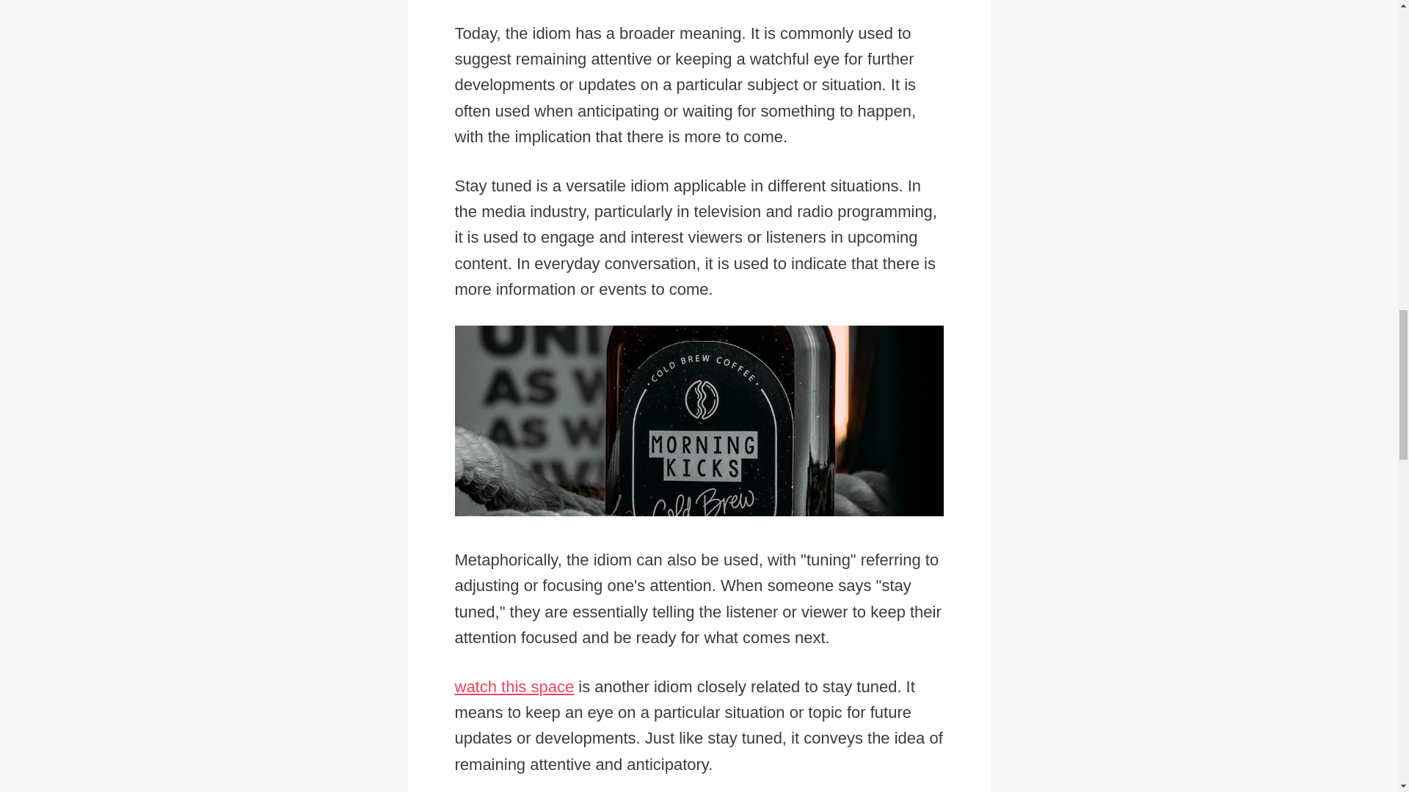 This screenshot has width=1409, height=792. What do you see at coordinates (165, 234) in the screenshot?
I see `stay on: Idiom Meaning and Origin` at bounding box center [165, 234].